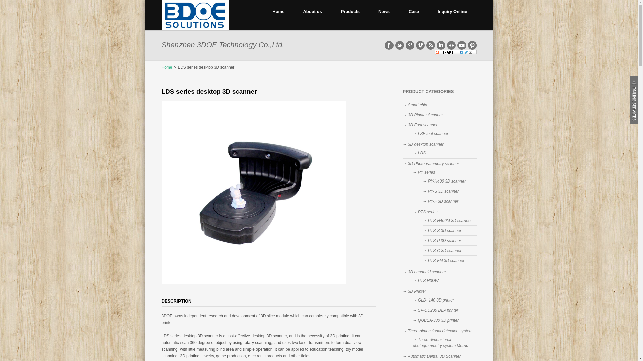 This screenshot has height=361, width=643. What do you see at coordinates (427, 172) in the screenshot?
I see `RY series` at bounding box center [427, 172].